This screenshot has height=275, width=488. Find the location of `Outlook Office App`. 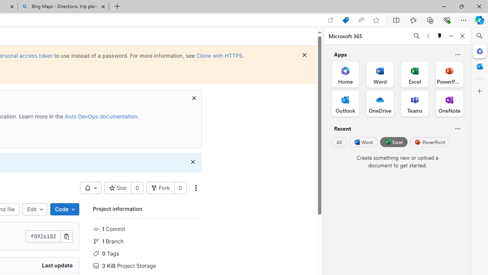

Outlook Office App is located at coordinates (345, 103).